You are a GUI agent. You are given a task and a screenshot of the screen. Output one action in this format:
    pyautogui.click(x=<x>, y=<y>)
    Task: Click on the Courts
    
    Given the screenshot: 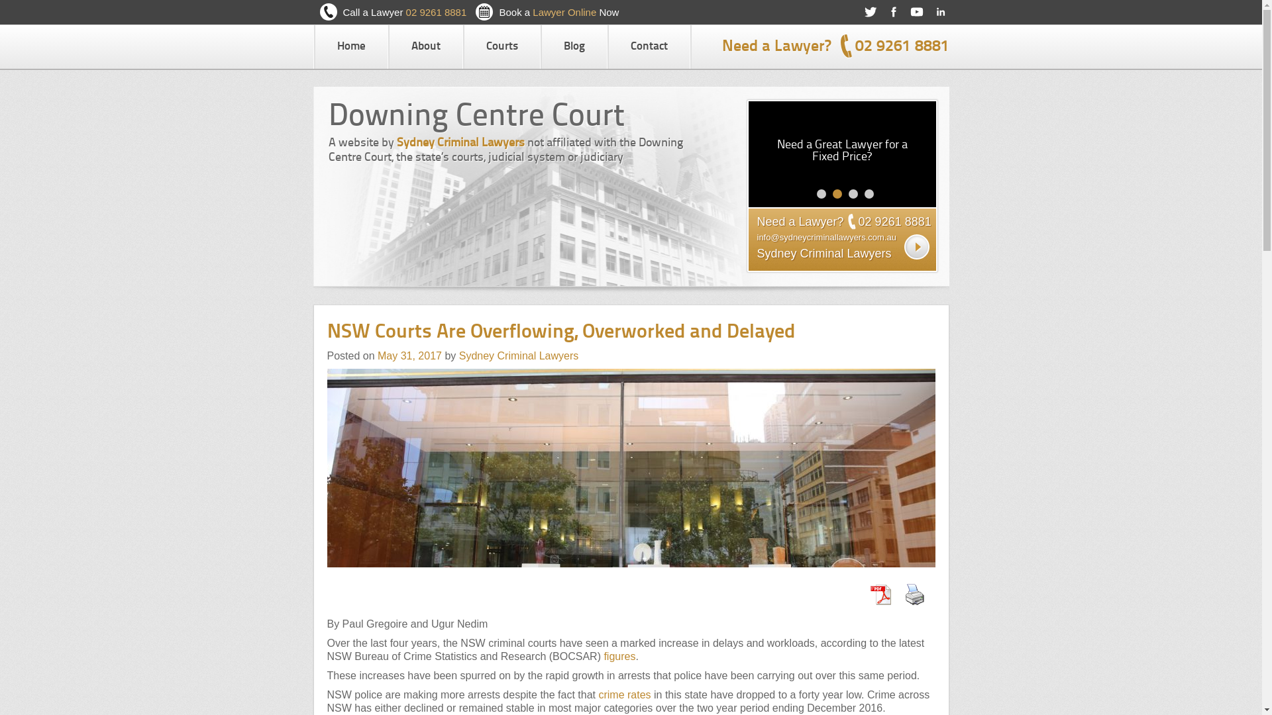 What is the action you would take?
    pyautogui.click(x=502, y=47)
    